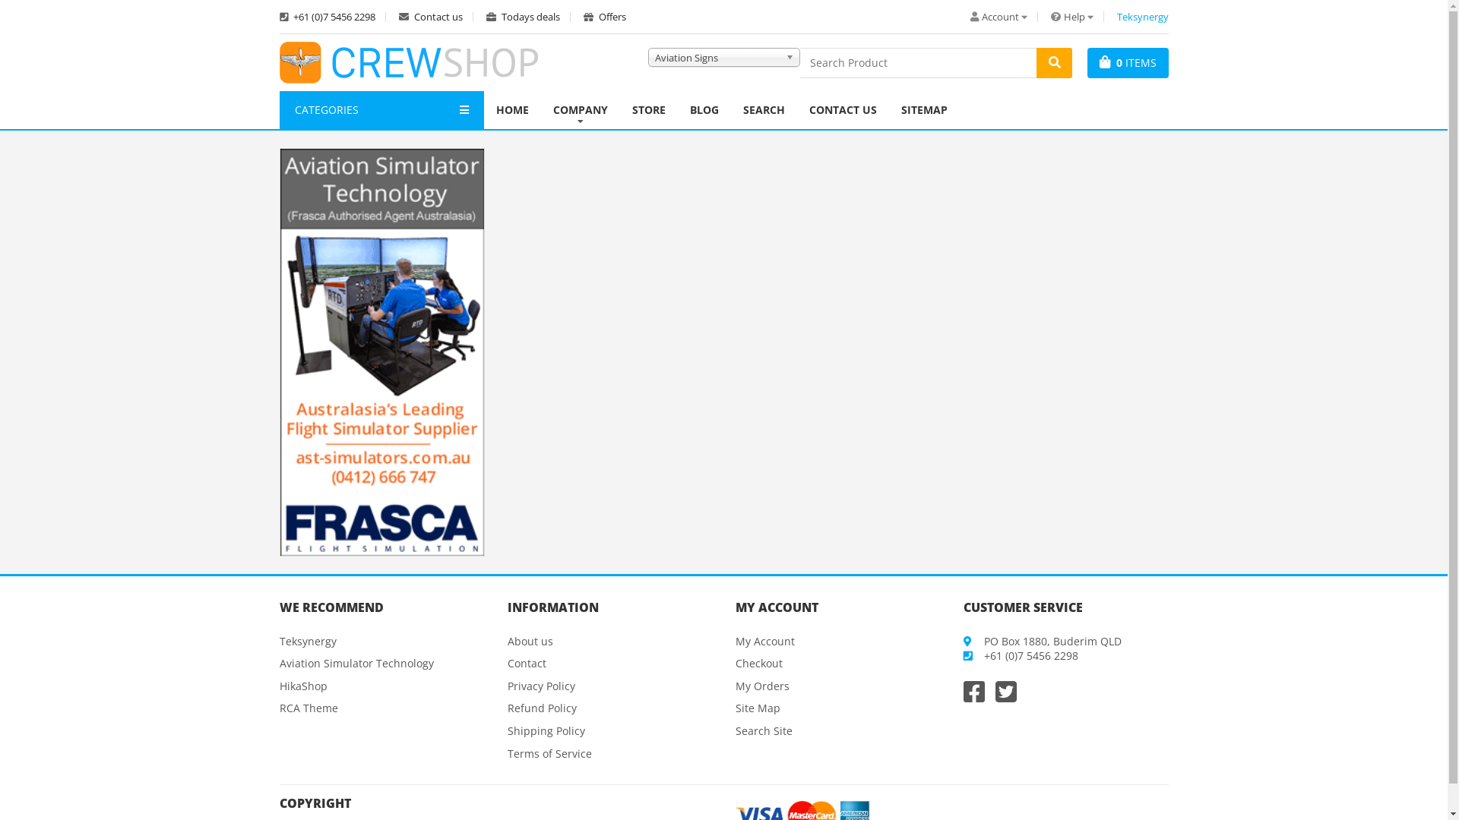 This screenshot has width=1459, height=820. Describe the element at coordinates (764, 110) in the screenshot. I see `SEARCH` at that location.